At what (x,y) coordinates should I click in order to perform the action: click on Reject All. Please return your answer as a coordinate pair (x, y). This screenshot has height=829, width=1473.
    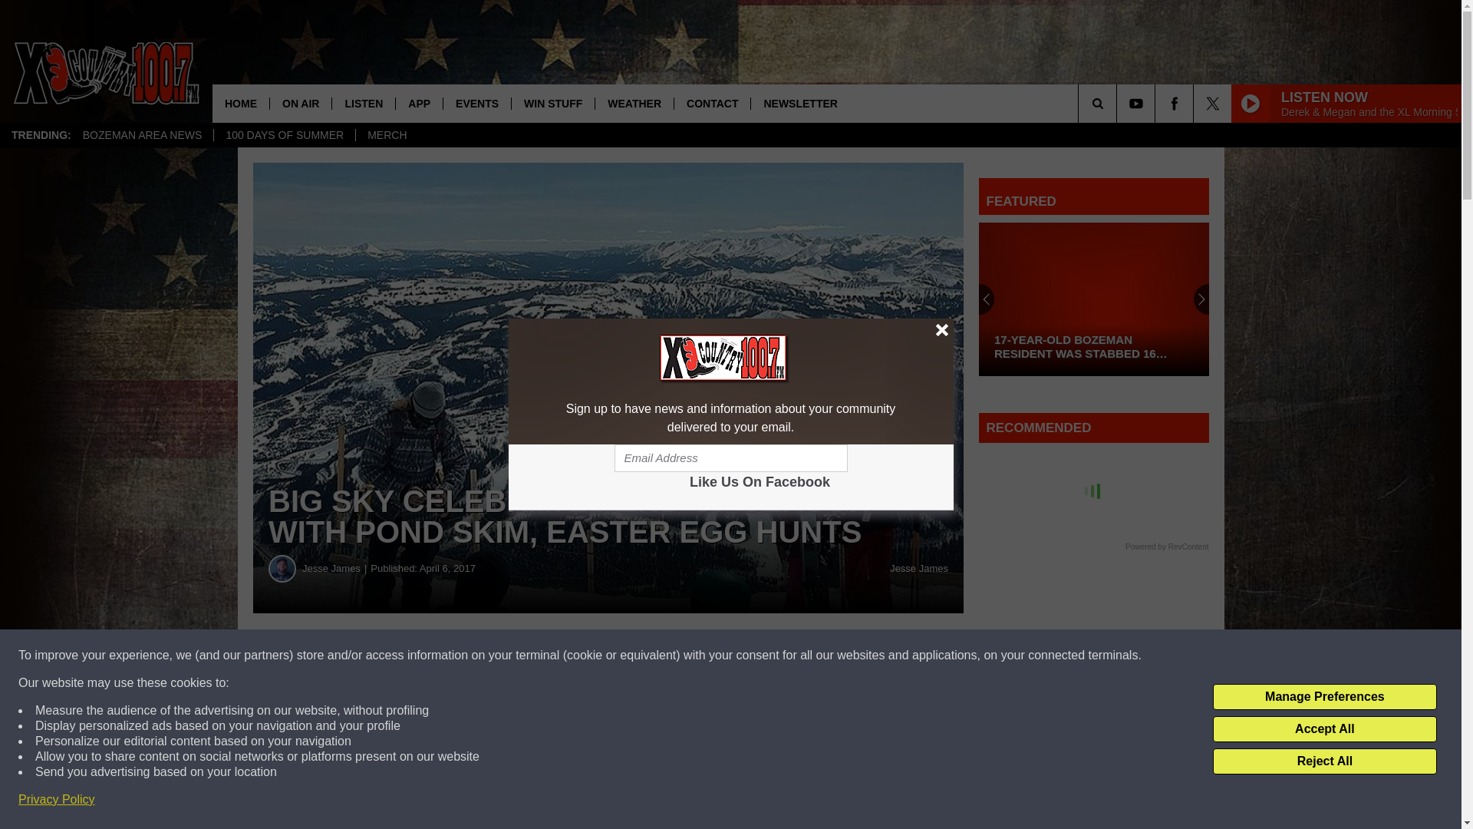
    Looking at the image, I should click on (1324, 761).